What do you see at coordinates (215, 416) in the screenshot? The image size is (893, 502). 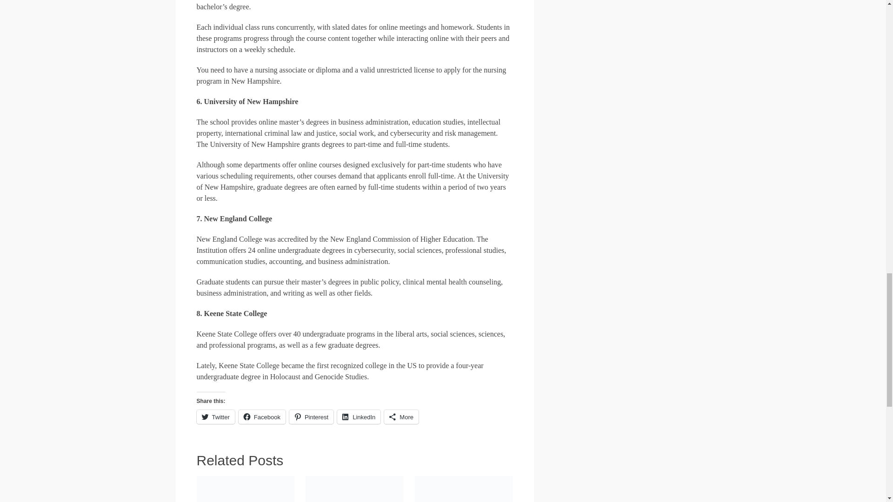 I see `Twitter` at bounding box center [215, 416].